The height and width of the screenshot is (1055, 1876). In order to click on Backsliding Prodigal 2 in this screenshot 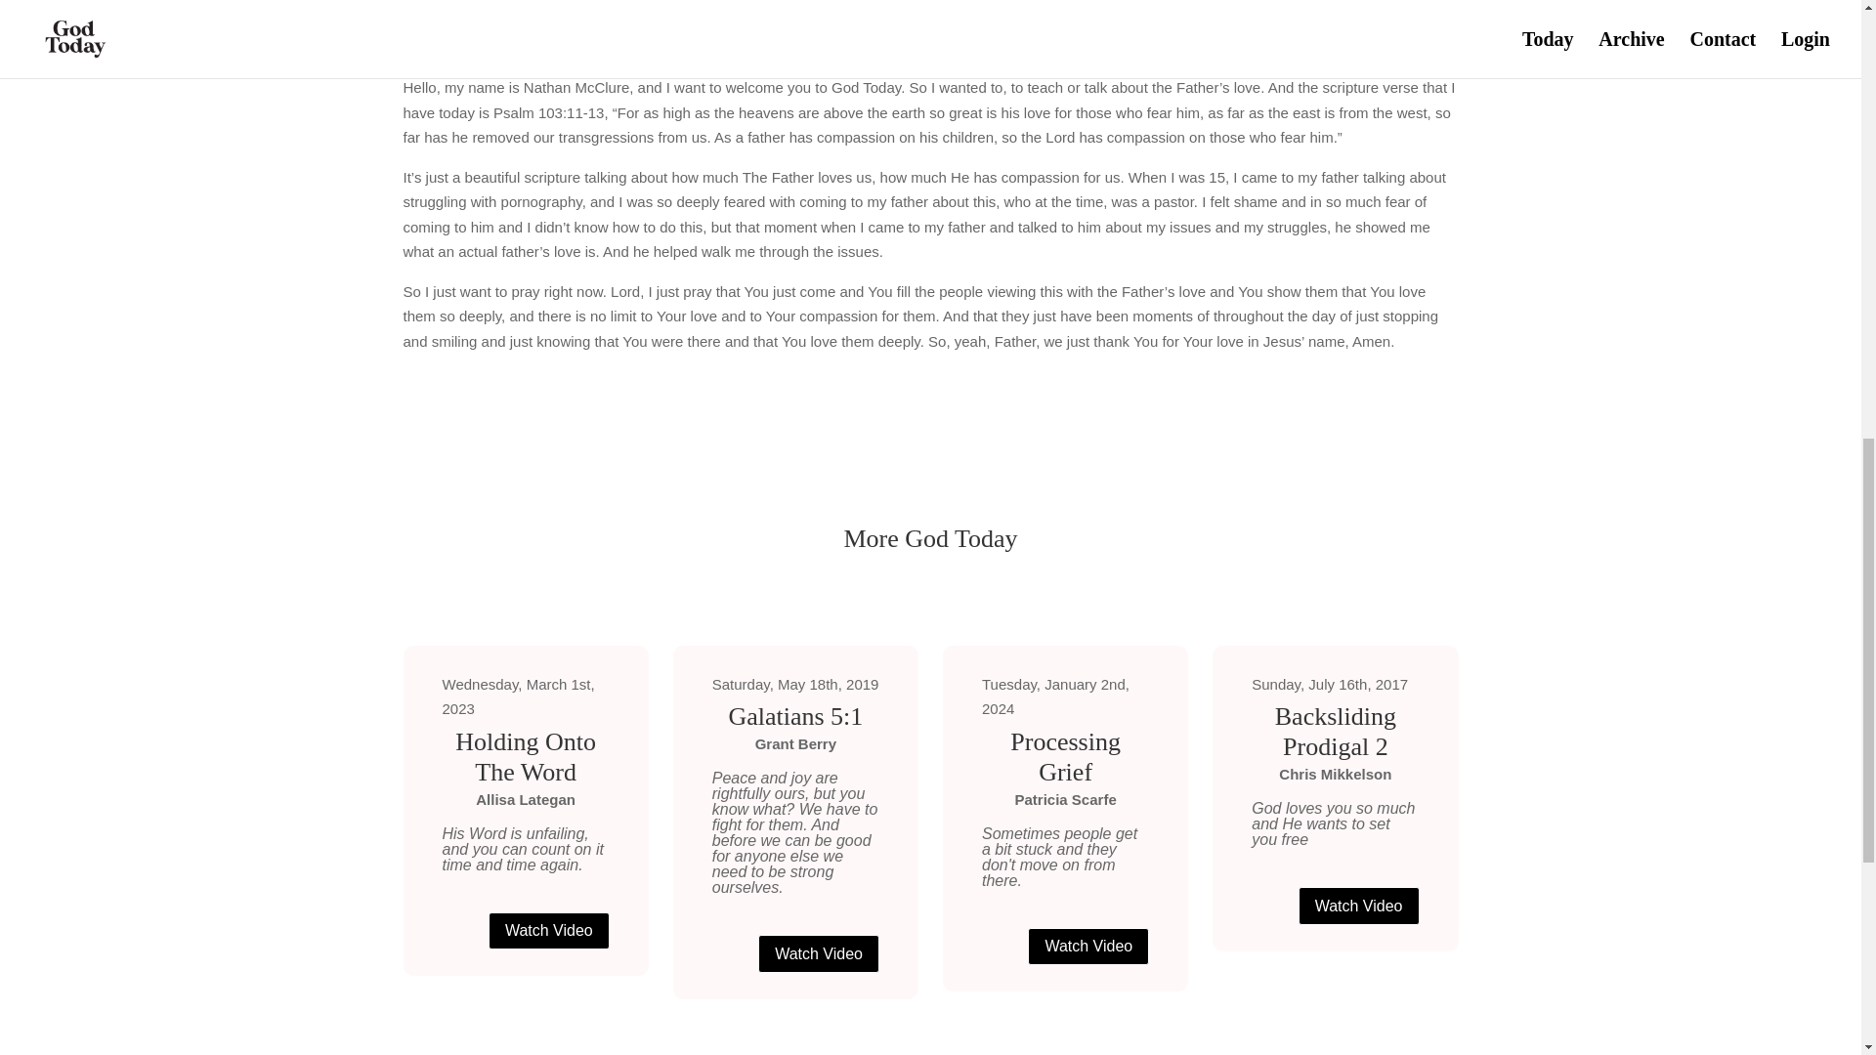, I will do `click(1335, 731)`.